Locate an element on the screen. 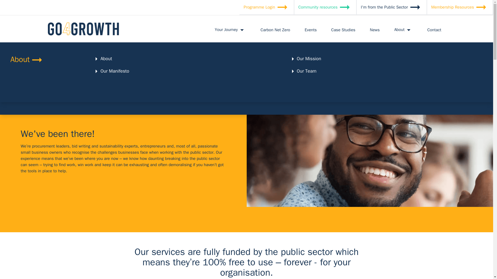  Events is located at coordinates (311, 29).